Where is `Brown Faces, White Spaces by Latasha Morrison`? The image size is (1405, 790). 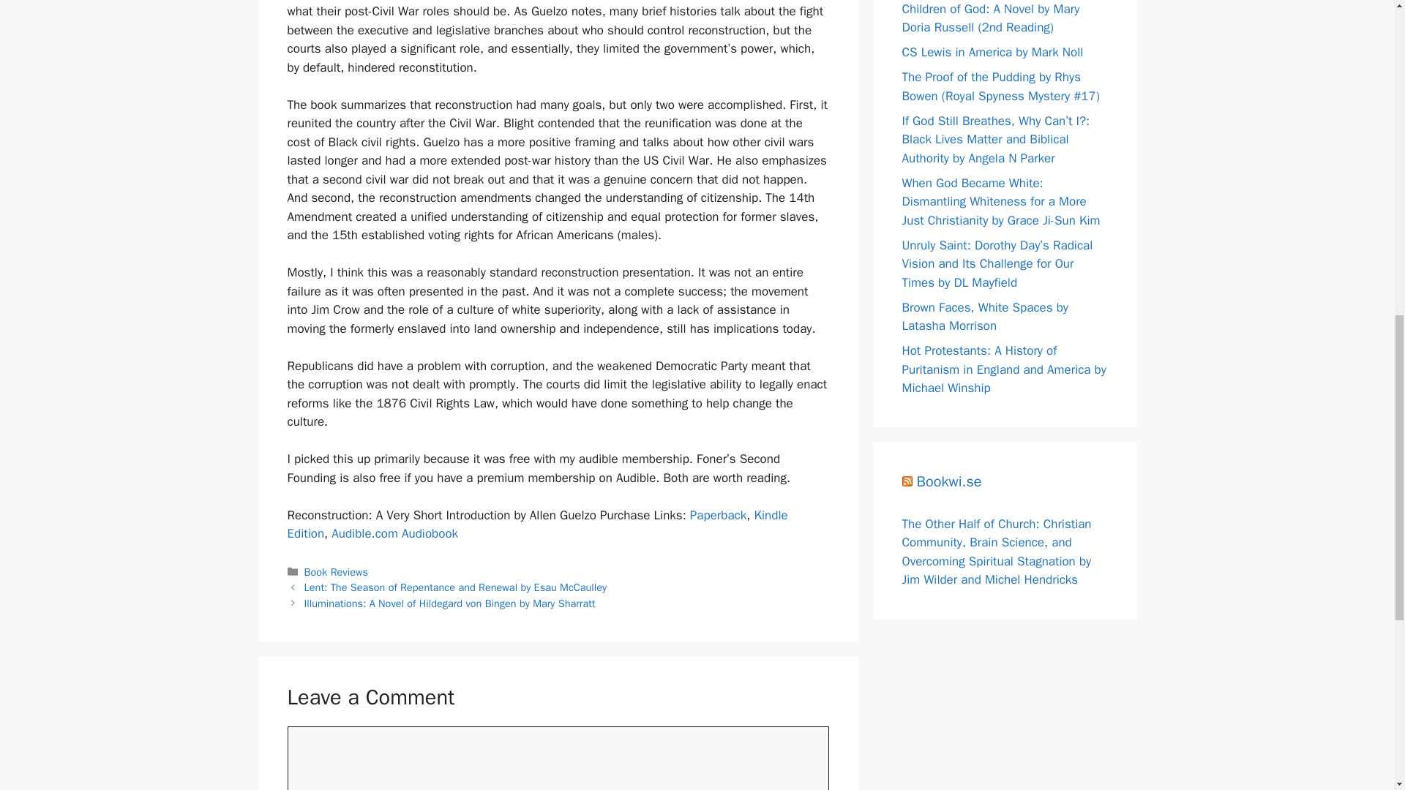
Brown Faces, White Spaces by Latasha Morrison is located at coordinates (985, 317).